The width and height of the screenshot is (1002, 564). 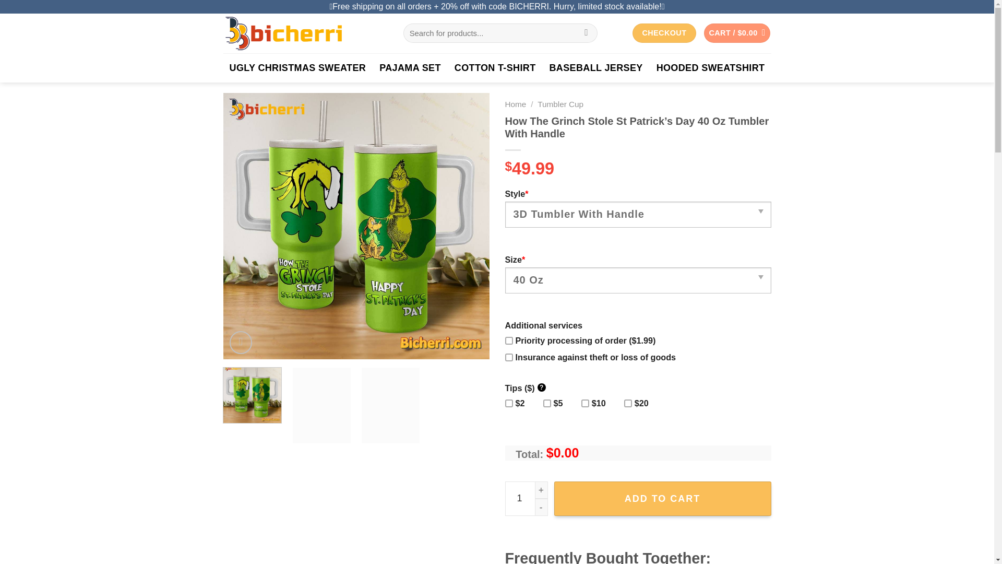 What do you see at coordinates (596, 67) in the screenshot?
I see `BASEBALL JERSEY` at bounding box center [596, 67].